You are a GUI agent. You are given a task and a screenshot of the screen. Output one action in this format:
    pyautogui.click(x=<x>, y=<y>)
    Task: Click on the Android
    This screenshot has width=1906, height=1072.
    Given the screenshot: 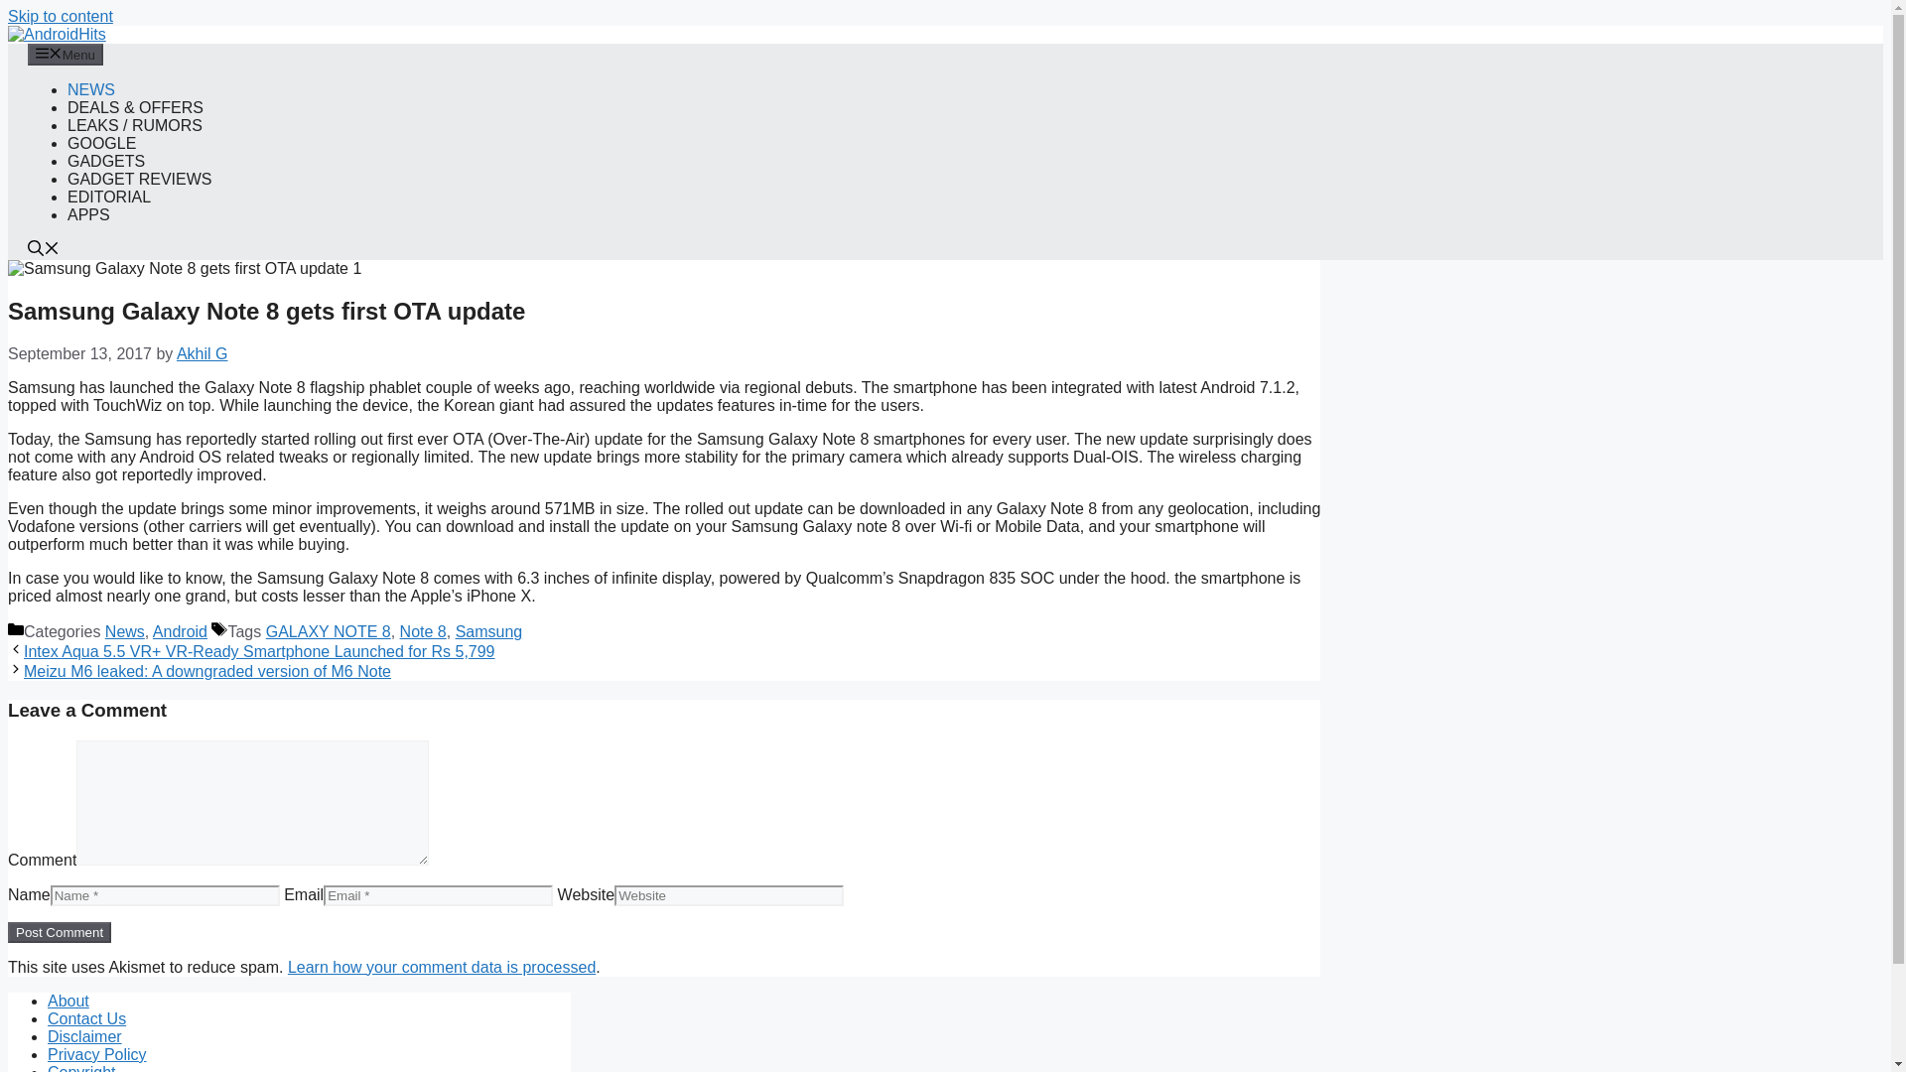 What is the action you would take?
    pyautogui.click(x=180, y=631)
    